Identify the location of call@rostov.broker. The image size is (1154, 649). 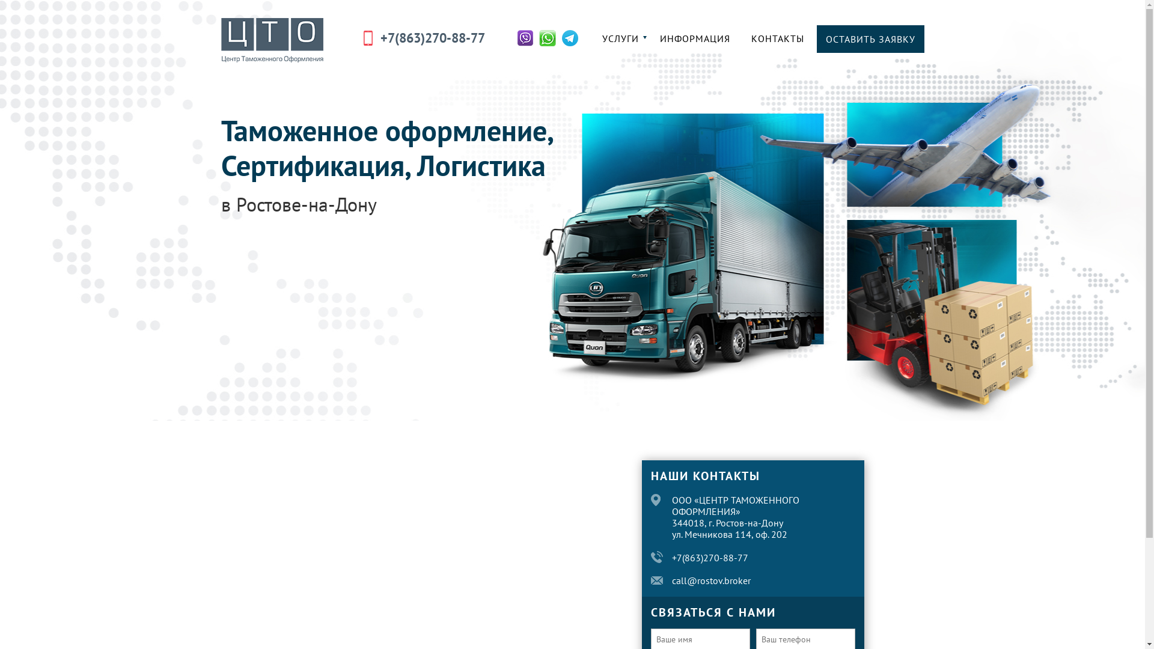
(712, 580).